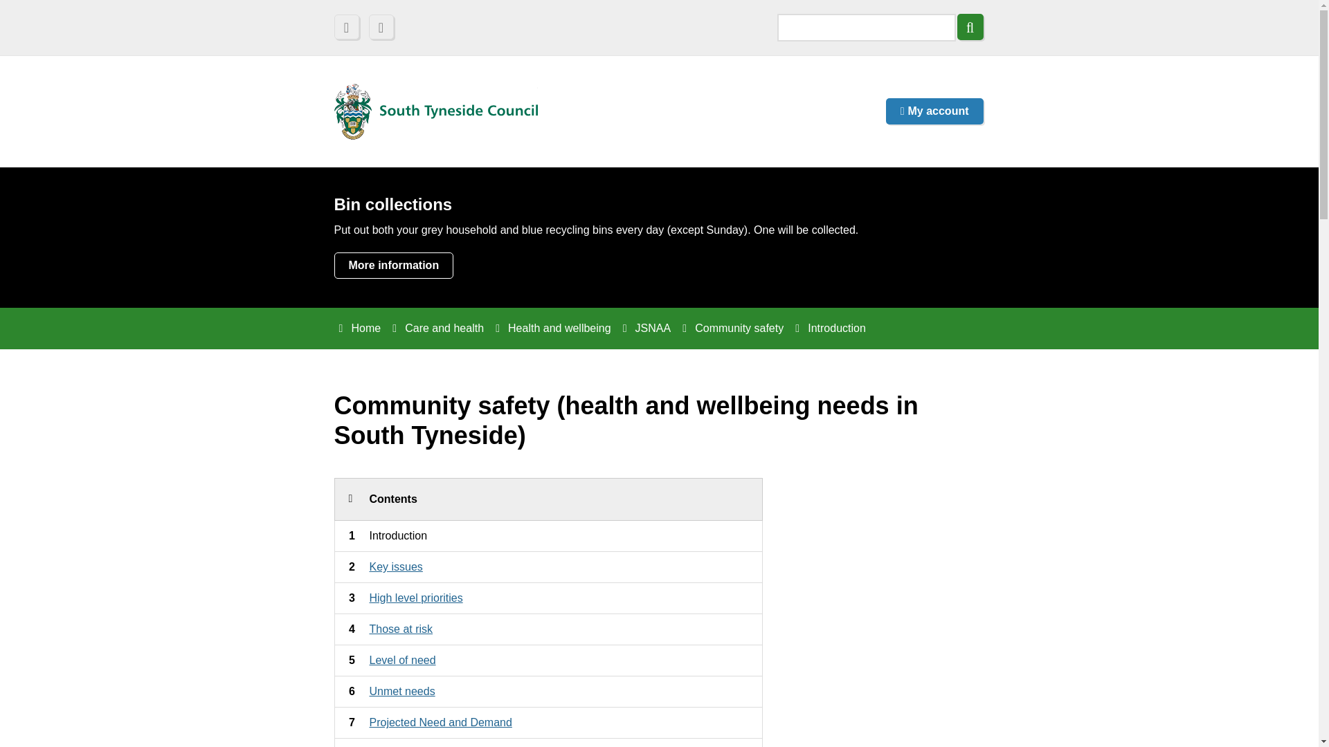  What do you see at coordinates (970, 27) in the screenshot?
I see `Home` at bounding box center [970, 27].